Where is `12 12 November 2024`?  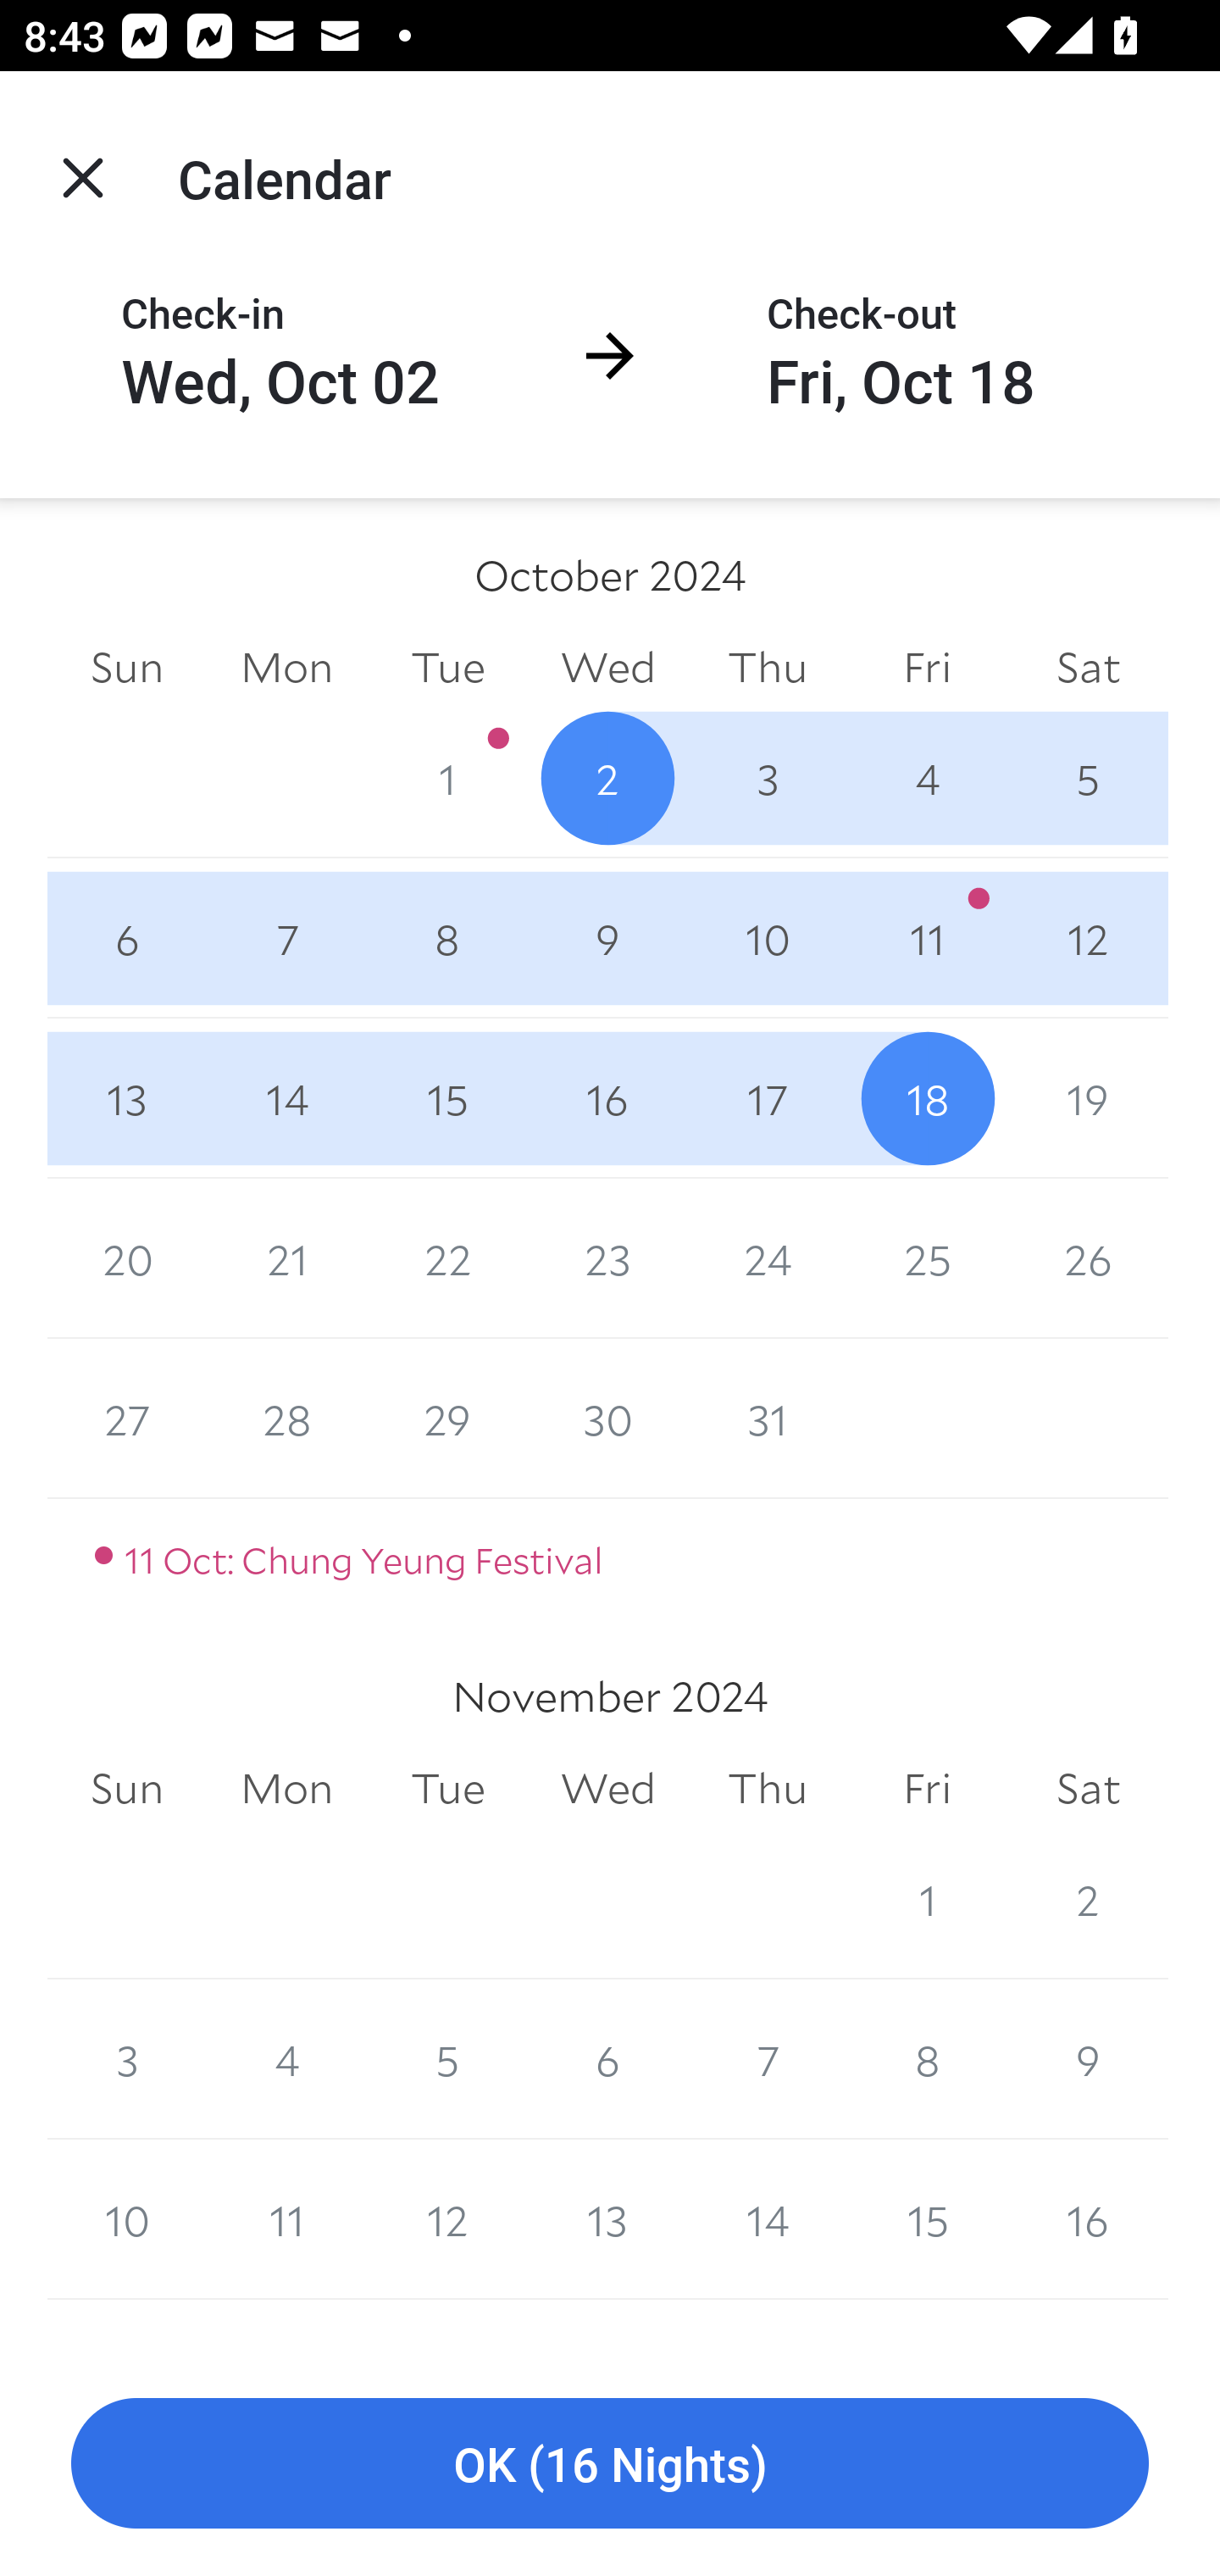
12 12 November 2024 is located at coordinates (447, 2220).